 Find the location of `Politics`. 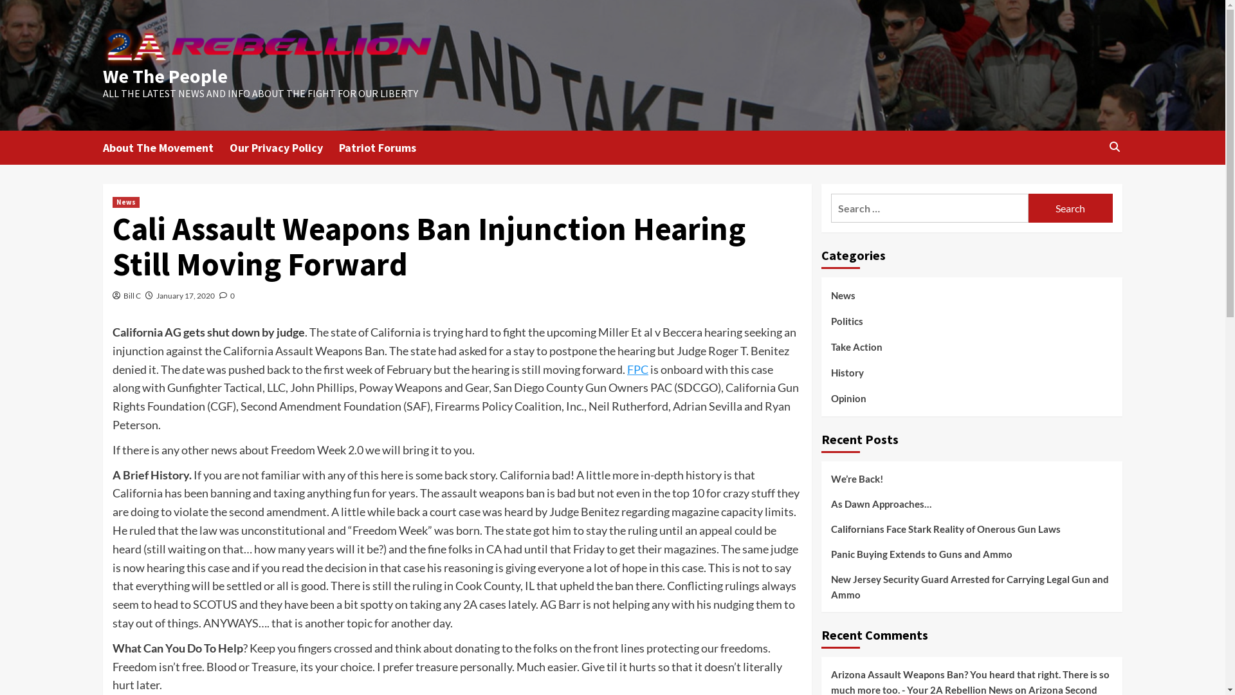

Politics is located at coordinates (847, 326).